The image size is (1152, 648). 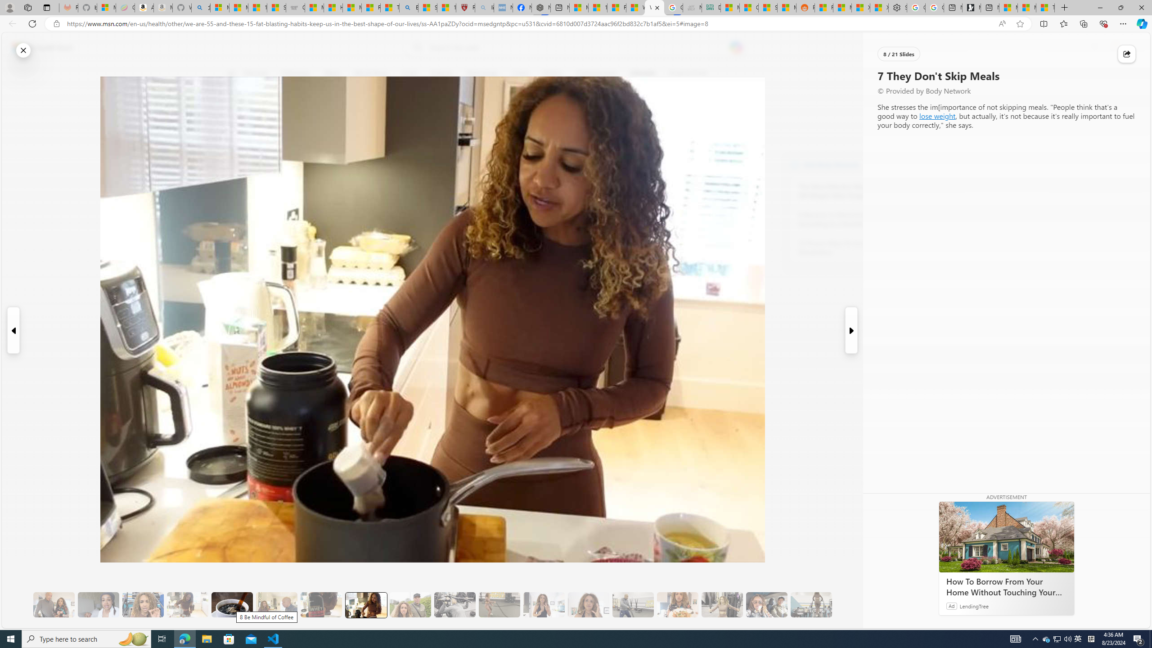 What do you see at coordinates (408, 8) in the screenshot?
I see `Bing` at bounding box center [408, 8].